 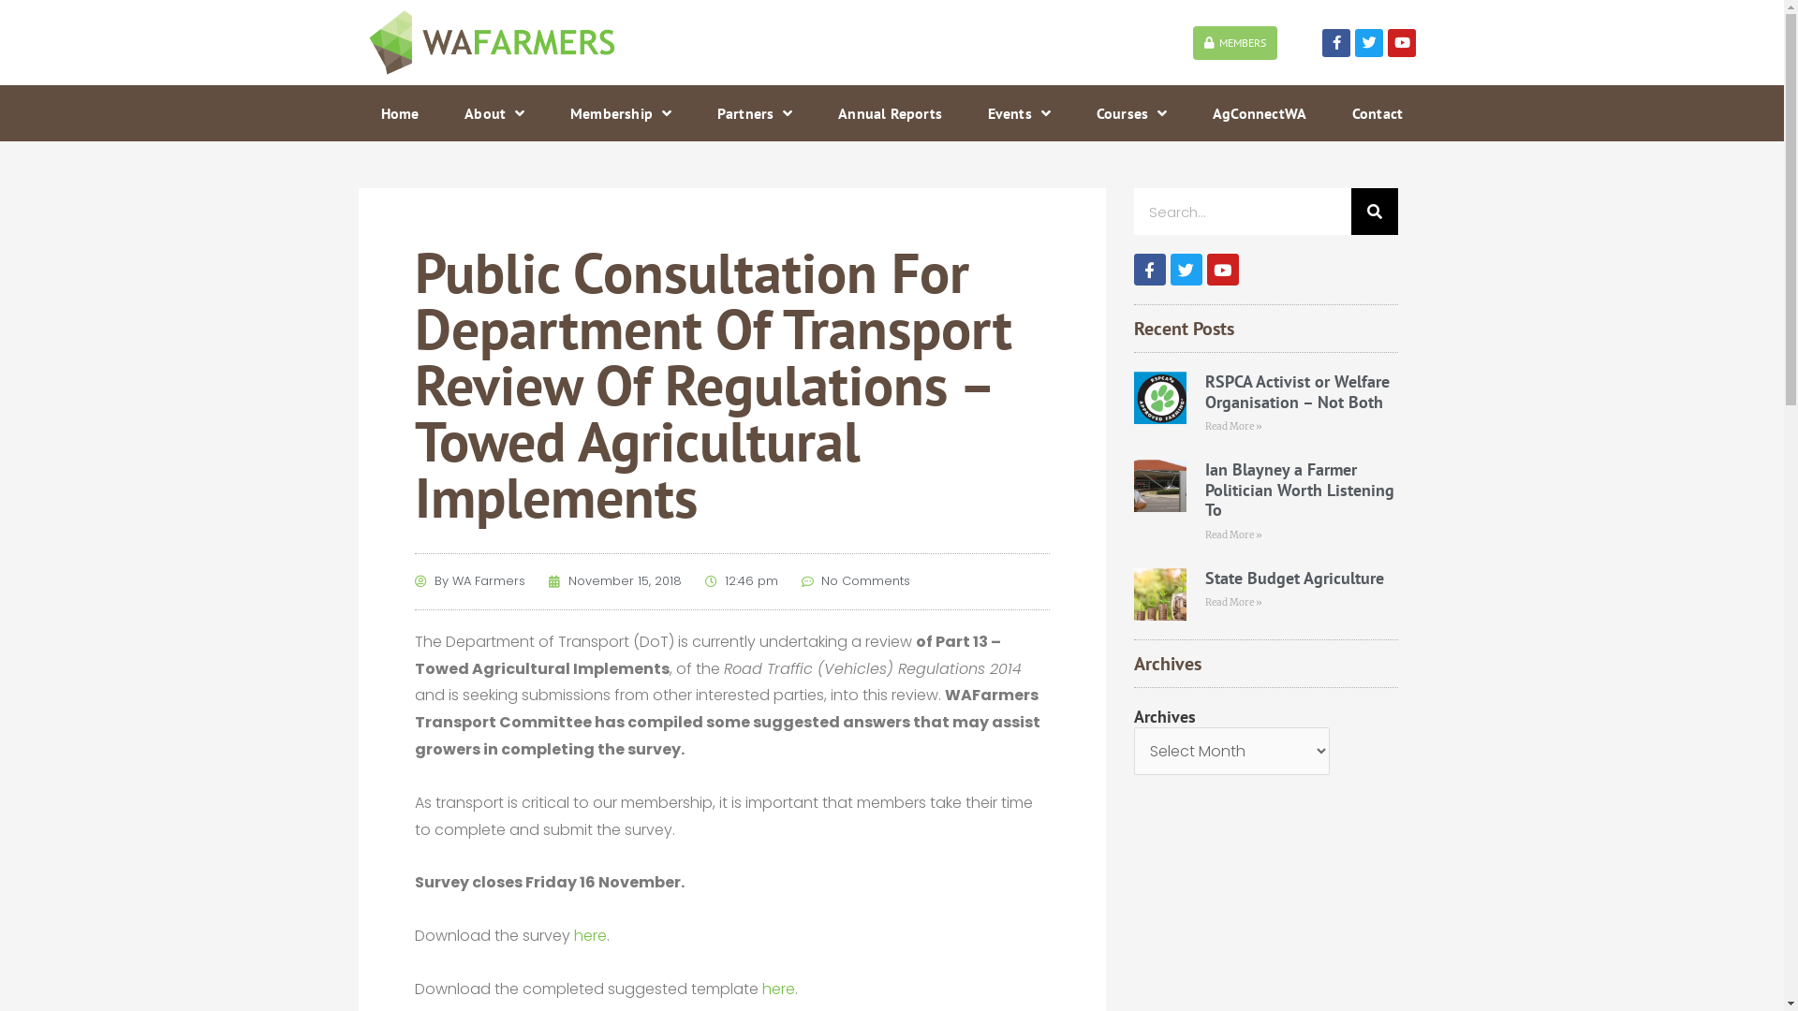 I want to click on Facebook-f, so click(x=1336, y=43).